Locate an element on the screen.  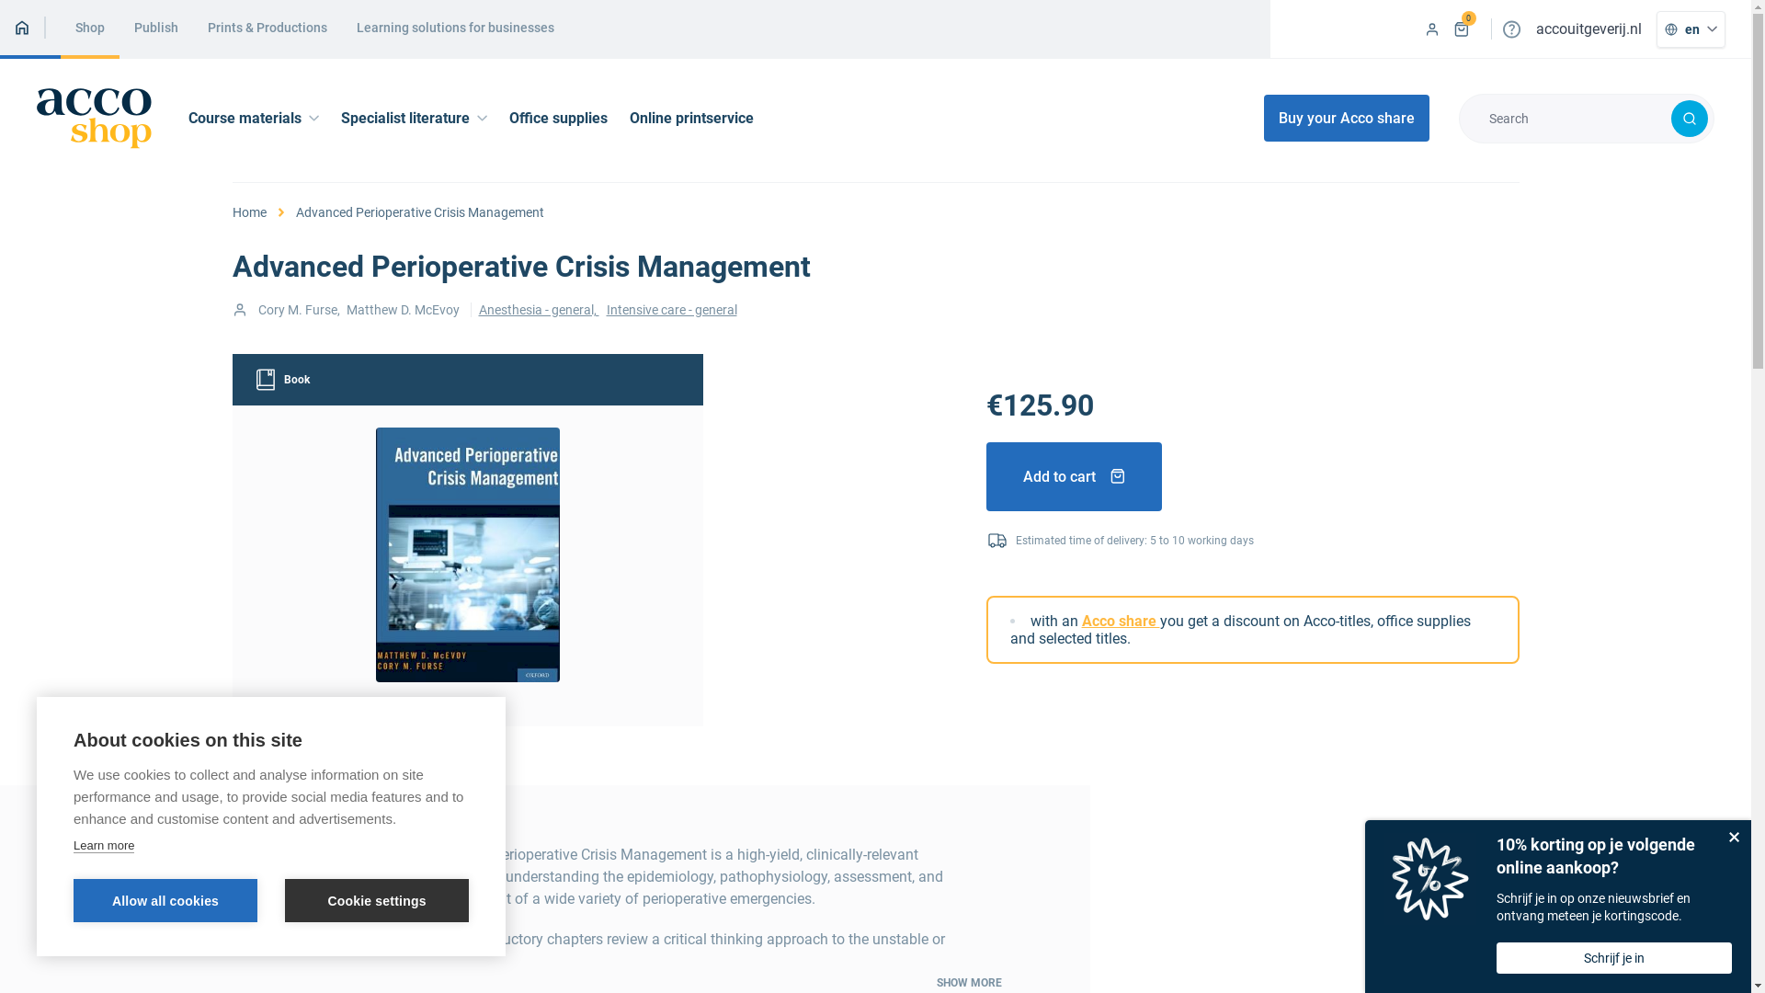
Acco share is located at coordinates (1120, 622).